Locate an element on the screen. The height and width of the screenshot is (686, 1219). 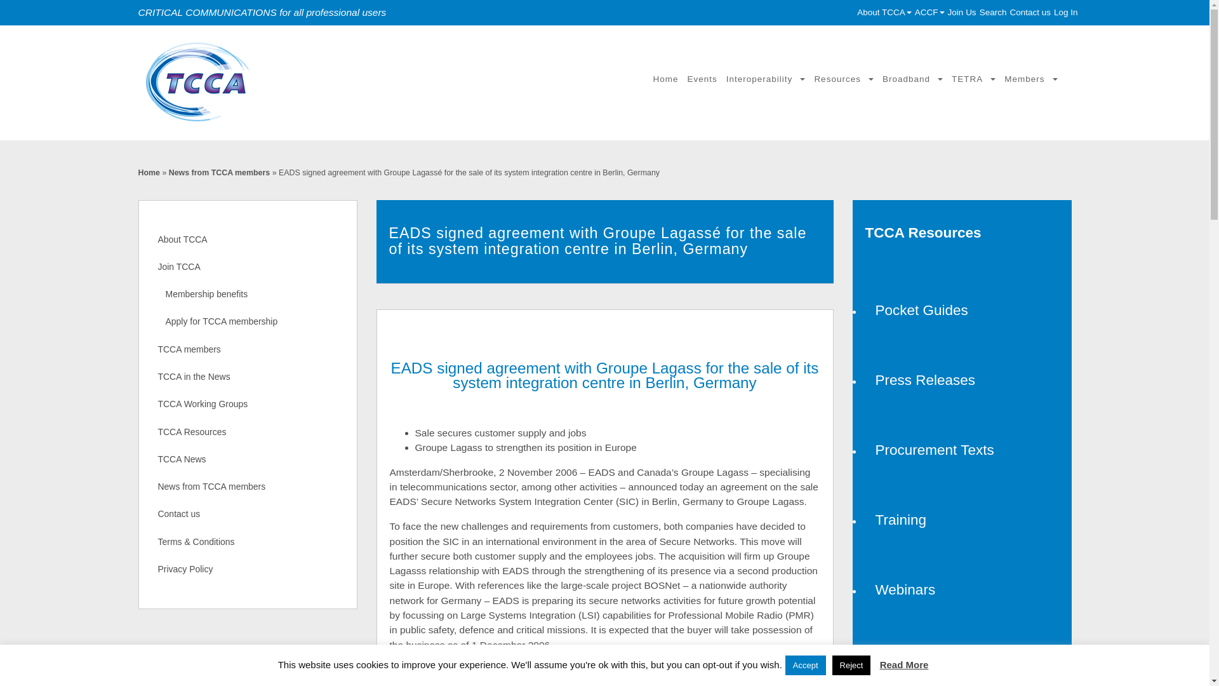
Log In is located at coordinates (1065, 12).